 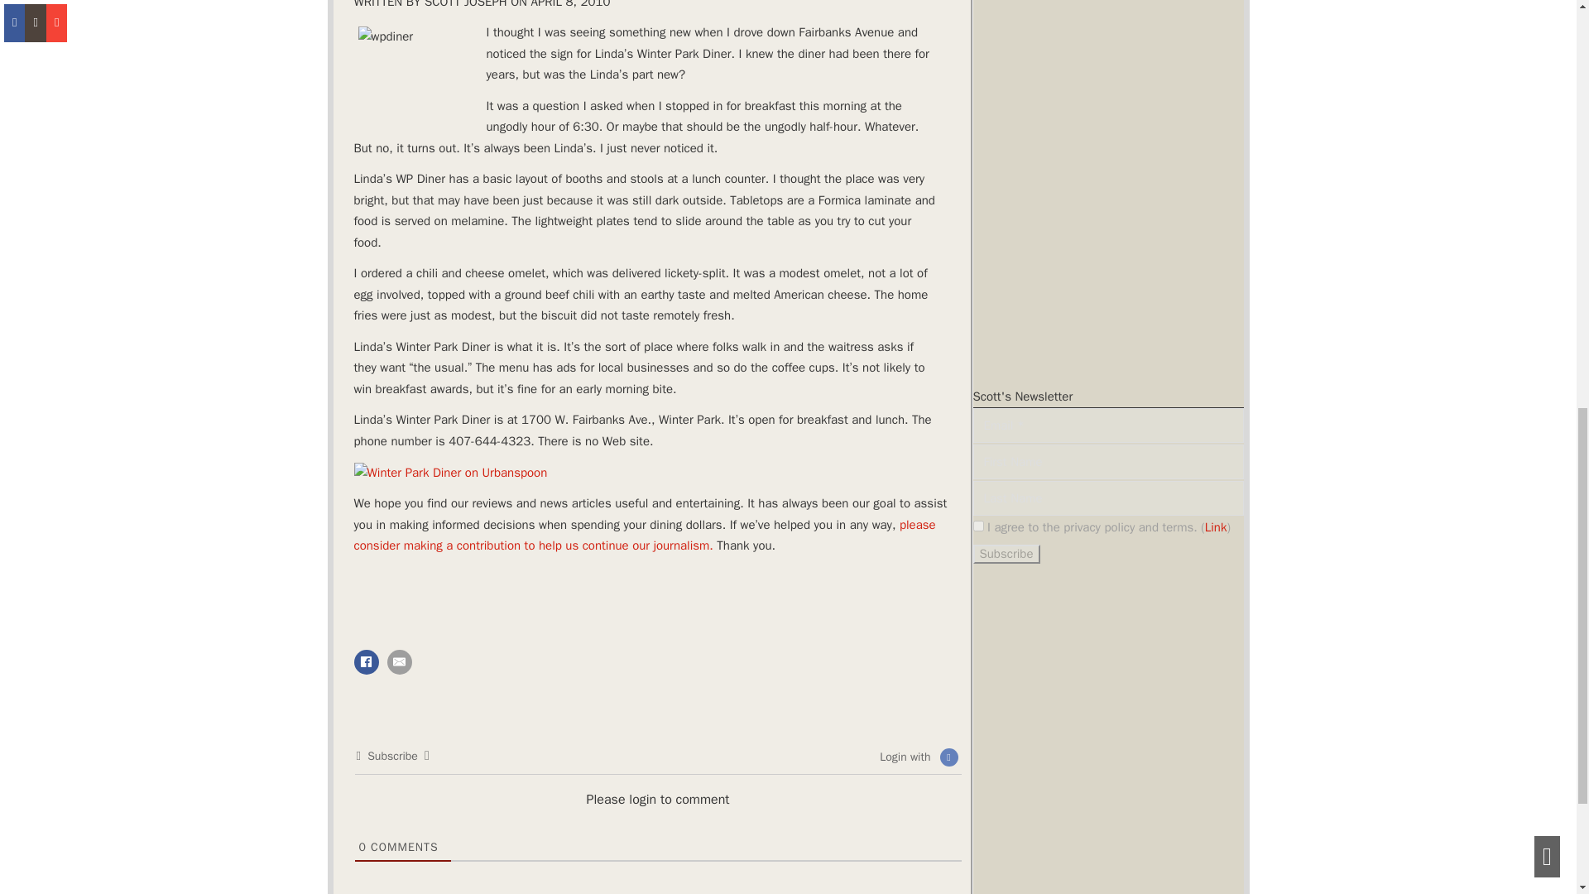 What do you see at coordinates (978, 525) in the screenshot?
I see `1` at bounding box center [978, 525].